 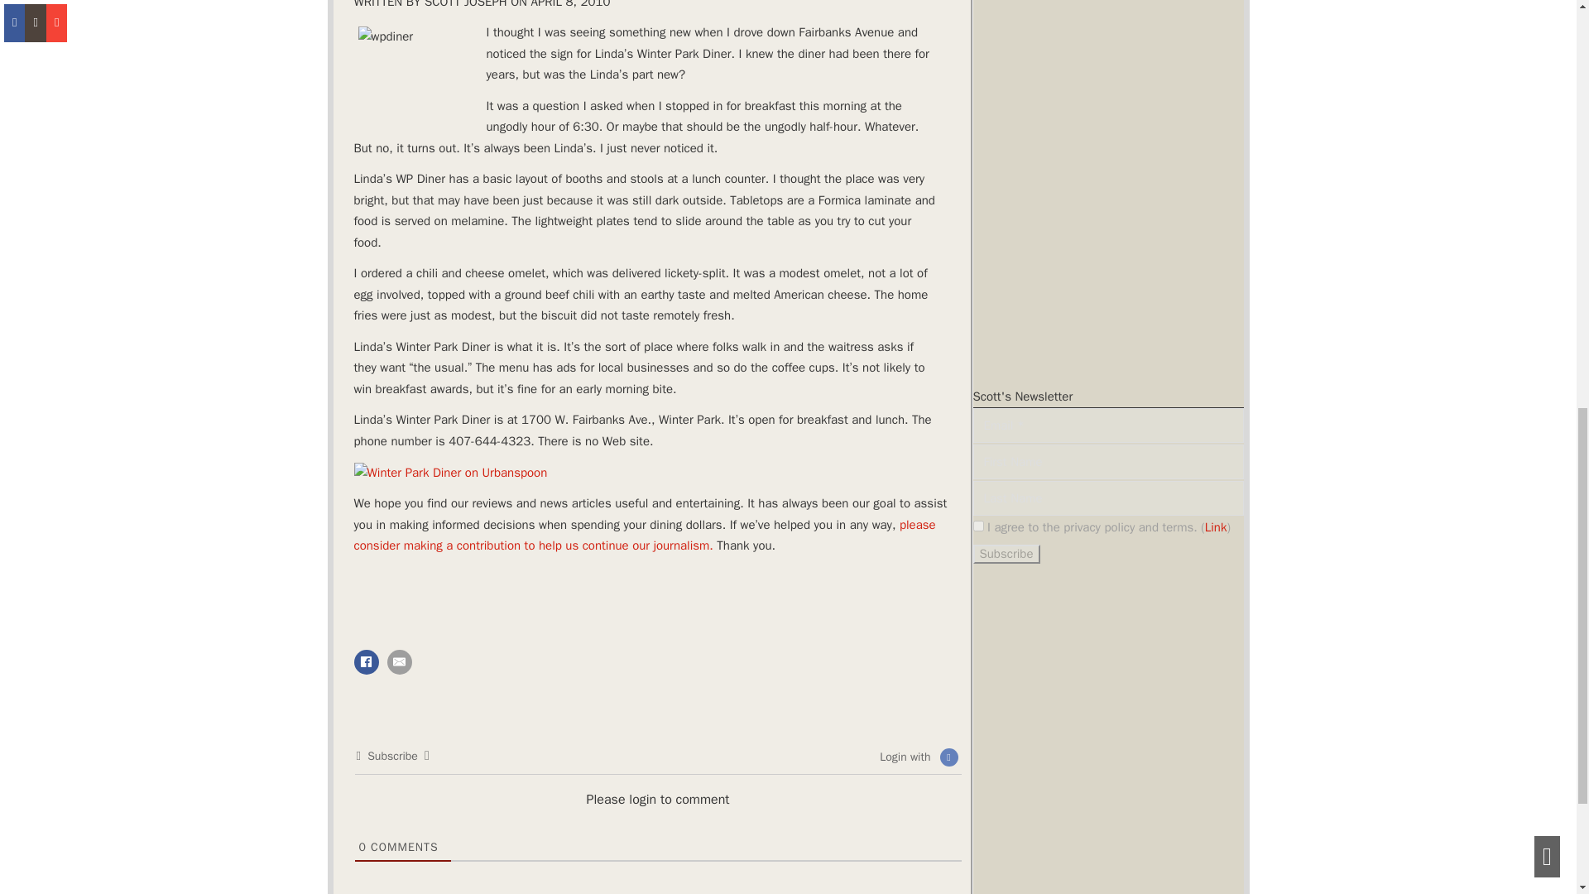 What do you see at coordinates (978, 525) in the screenshot?
I see `1` at bounding box center [978, 525].